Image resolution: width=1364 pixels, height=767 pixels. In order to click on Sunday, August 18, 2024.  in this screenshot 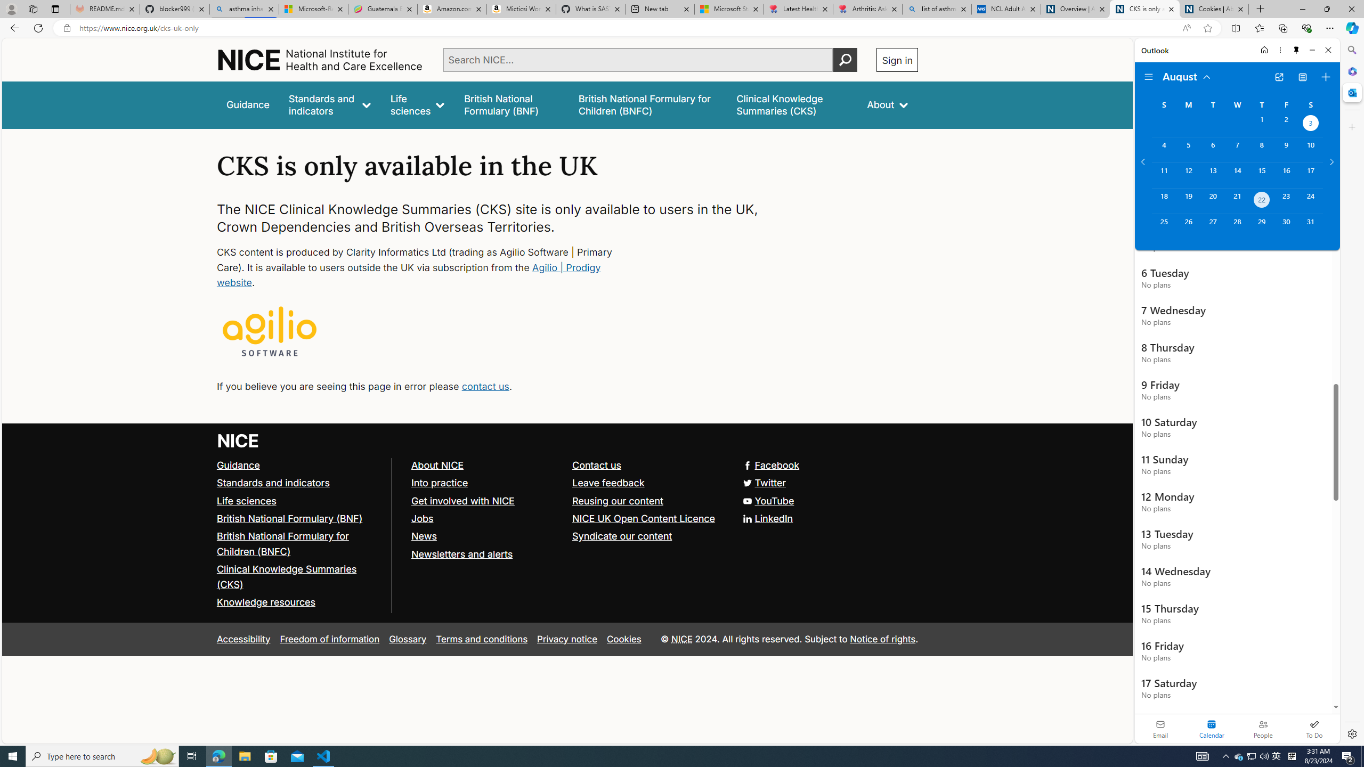, I will do `click(1164, 201)`.